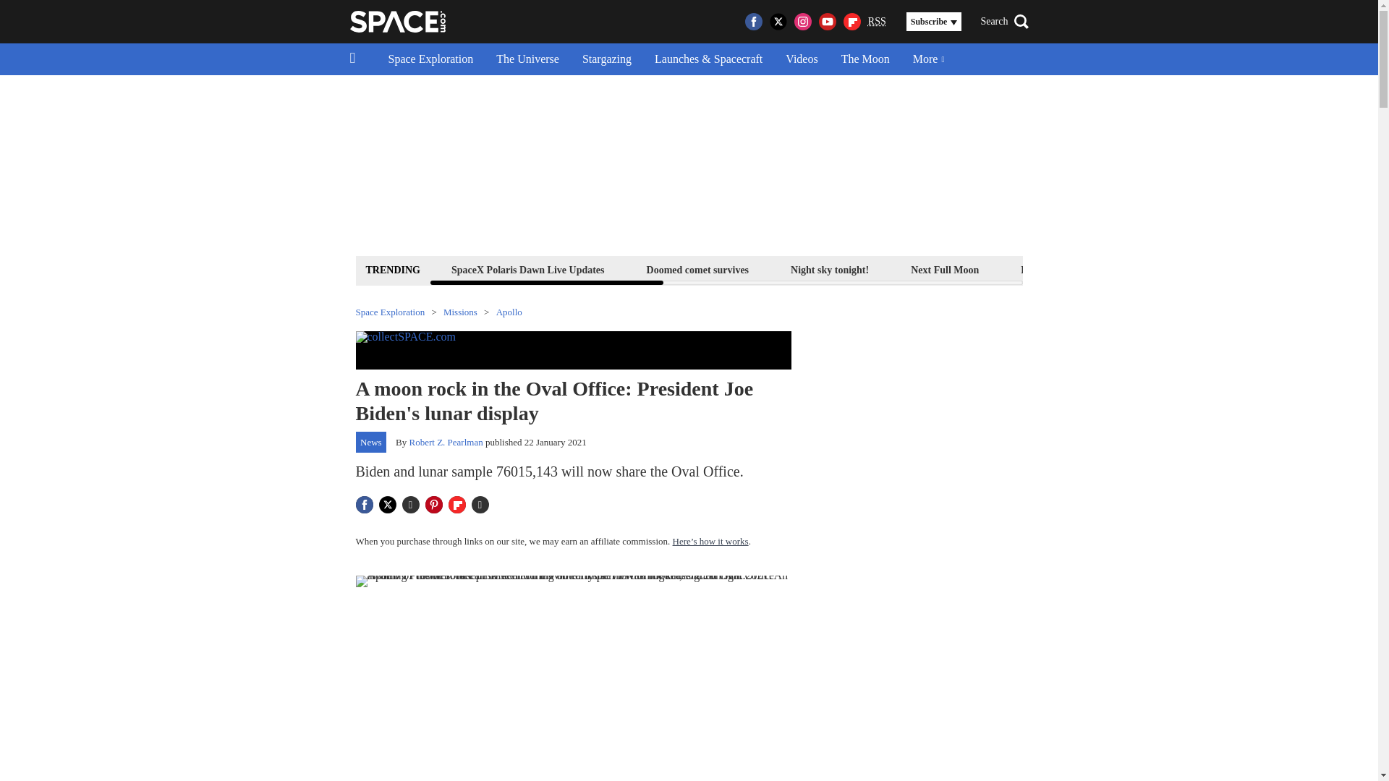 Image resolution: width=1389 pixels, height=781 pixels. Describe the element at coordinates (1282, 269) in the screenshot. I see `Best Star Projectors` at that location.